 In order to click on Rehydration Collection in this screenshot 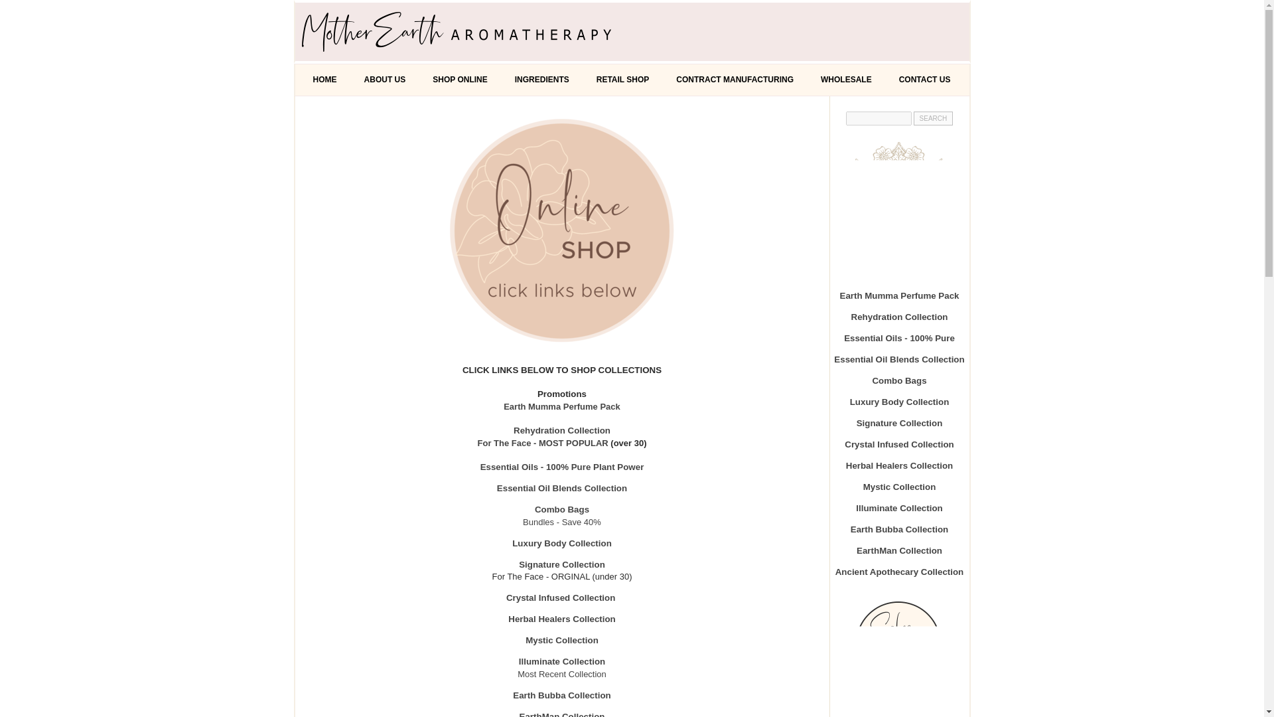, I will do `click(561, 430)`.